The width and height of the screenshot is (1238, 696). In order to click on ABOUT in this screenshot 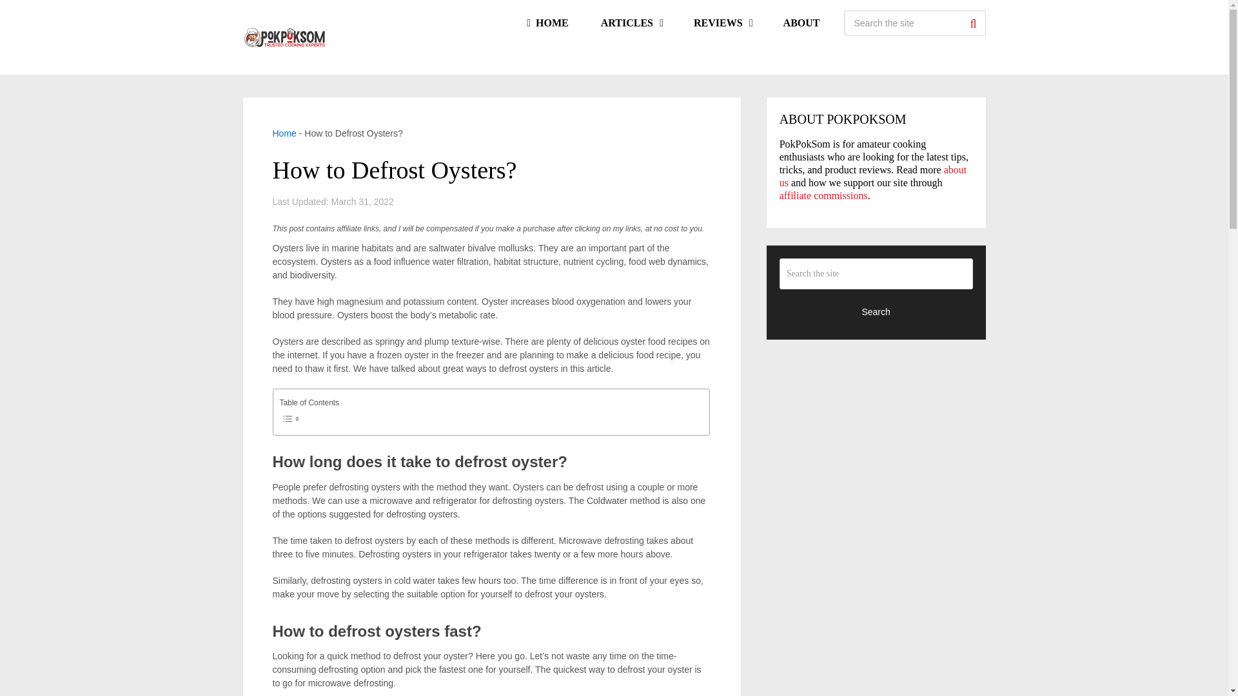, I will do `click(802, 23)`.